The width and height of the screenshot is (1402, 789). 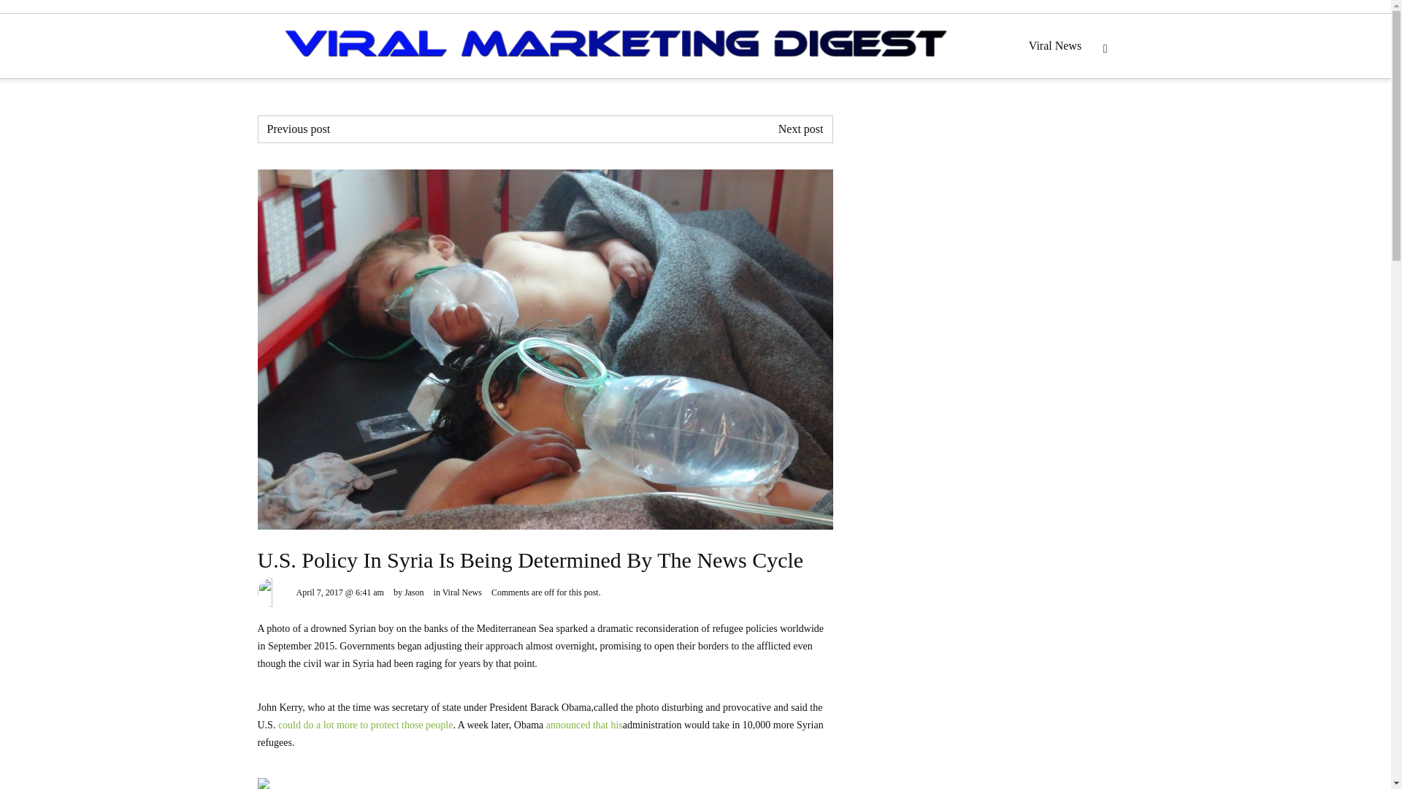 I want to click on Viral News, so click(x=462, y=592).